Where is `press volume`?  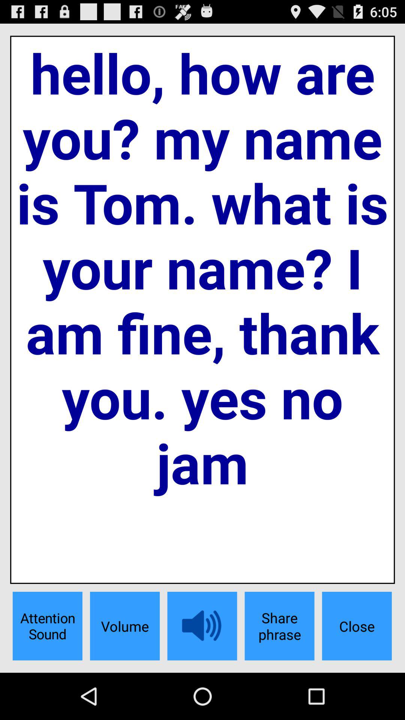
press volume is located at coordinates (124, 626).